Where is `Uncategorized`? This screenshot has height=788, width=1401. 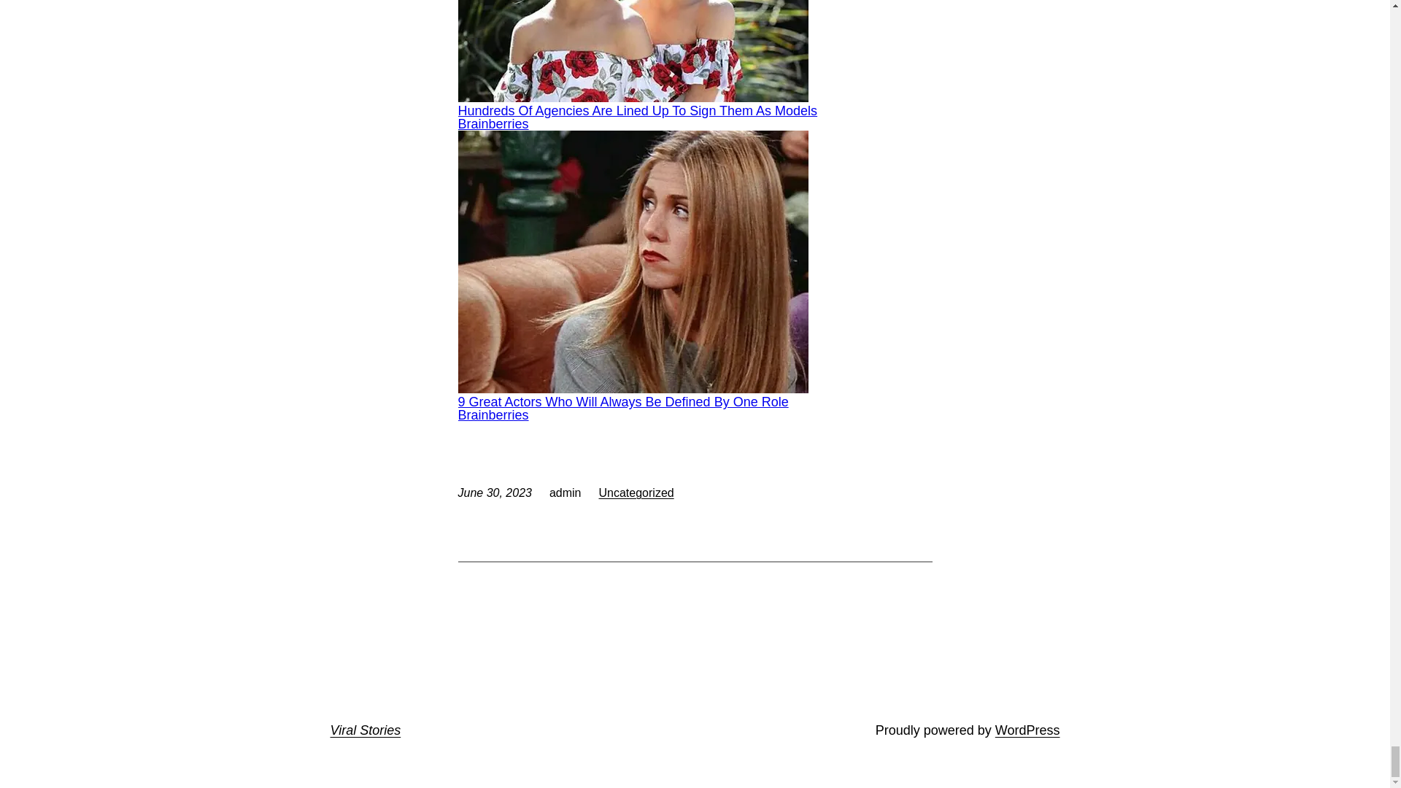
Uncategorized is located at coordinates (636, 492).